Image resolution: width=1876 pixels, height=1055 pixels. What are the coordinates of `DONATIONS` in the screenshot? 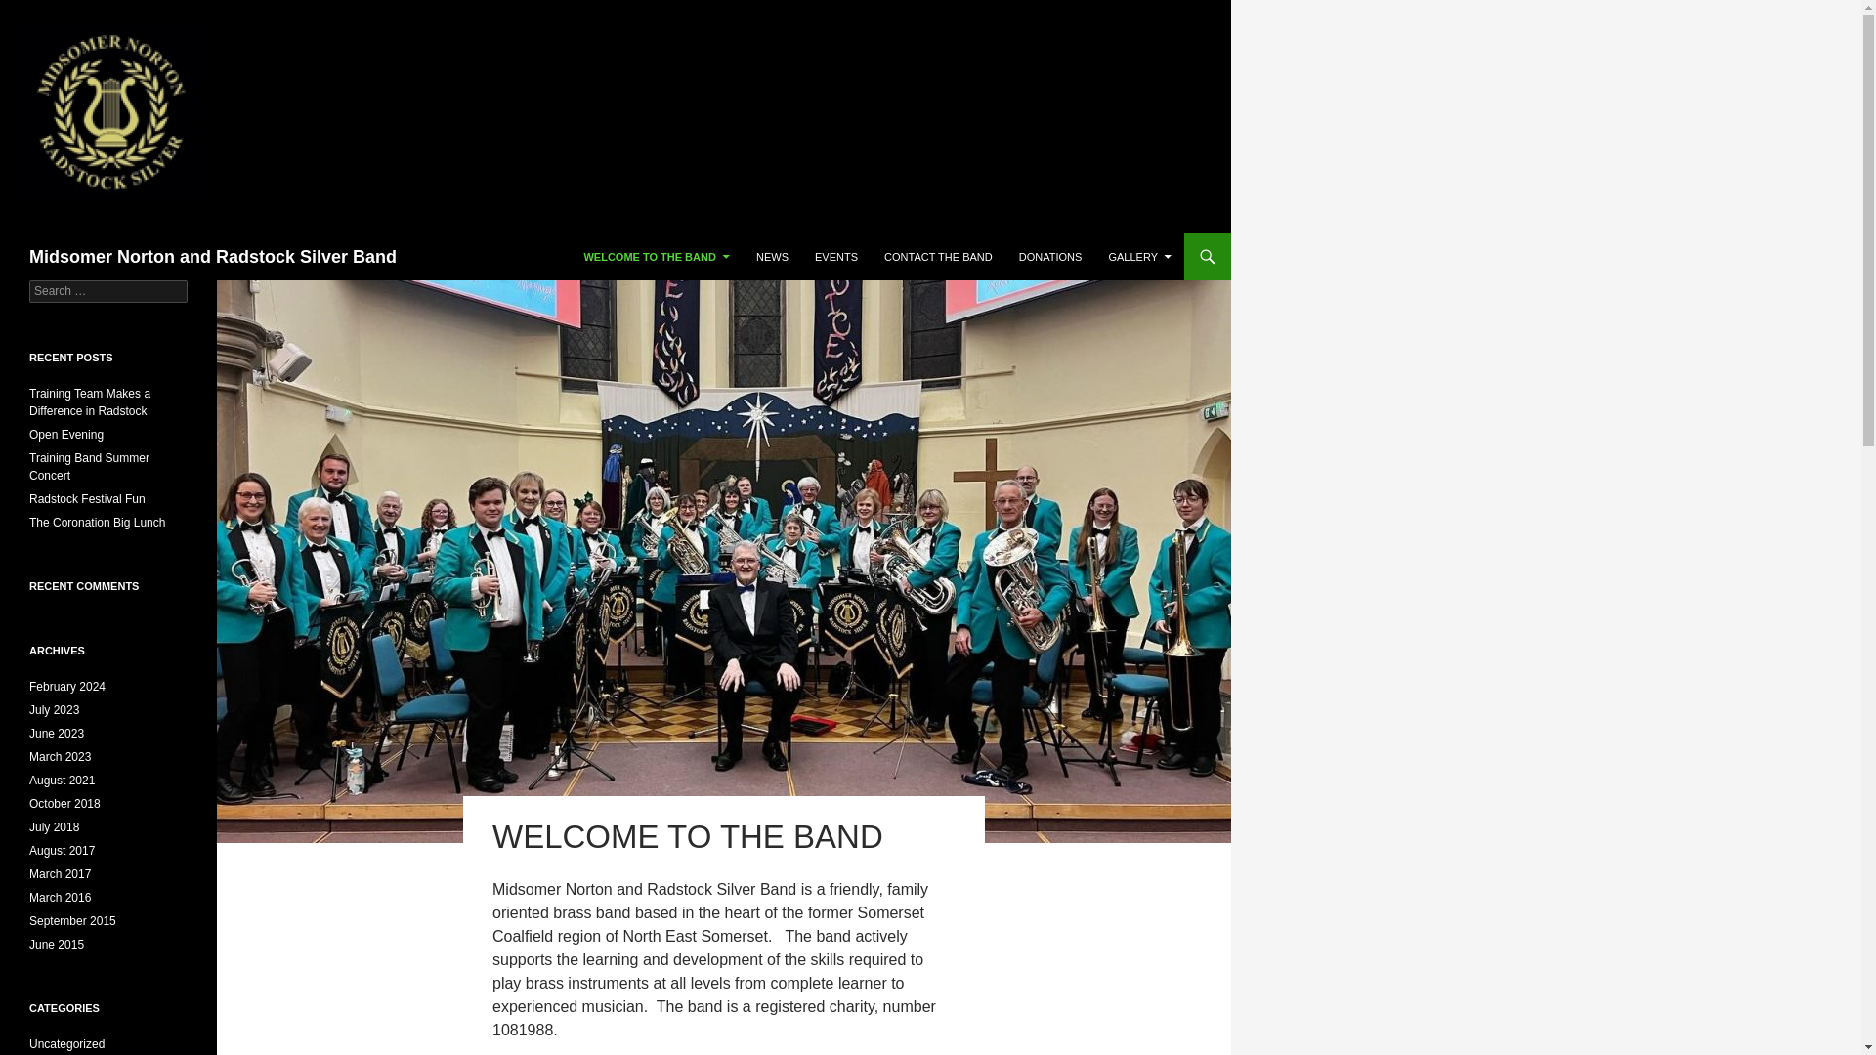 It's located at (1050, 256).